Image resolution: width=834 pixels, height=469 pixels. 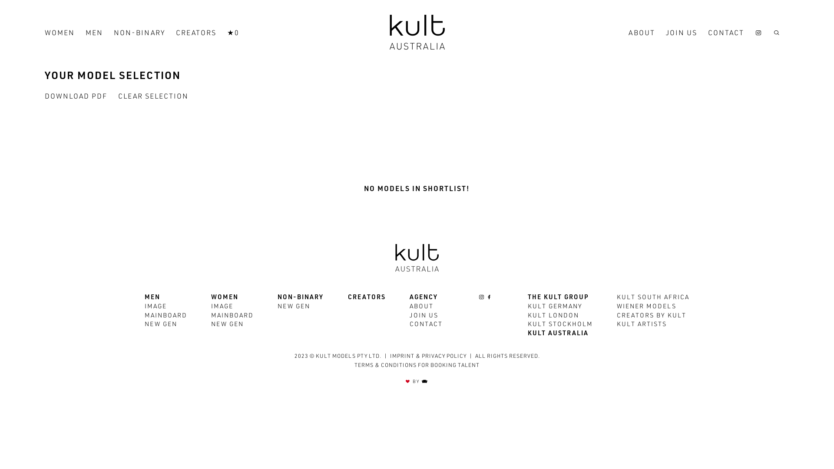 What do you see at coordinates (60, 34) in the screenshot?
I see `WOMEN` at bounding box center [60, 34].